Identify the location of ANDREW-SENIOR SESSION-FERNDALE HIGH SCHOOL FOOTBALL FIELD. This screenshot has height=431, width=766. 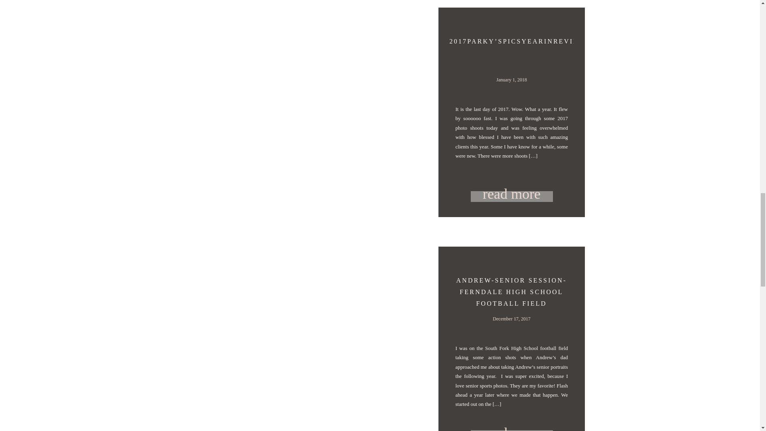
(511, 292).